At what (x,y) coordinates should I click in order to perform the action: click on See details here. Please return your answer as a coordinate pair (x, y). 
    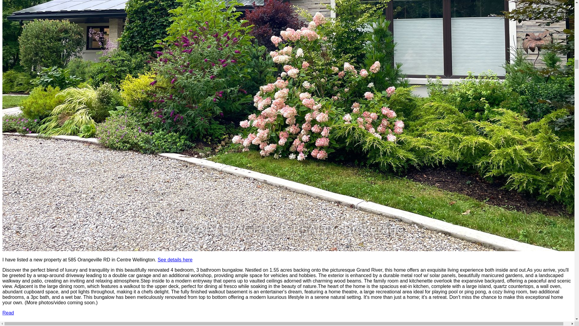
    Looking at the image, I should click on (175, 260).